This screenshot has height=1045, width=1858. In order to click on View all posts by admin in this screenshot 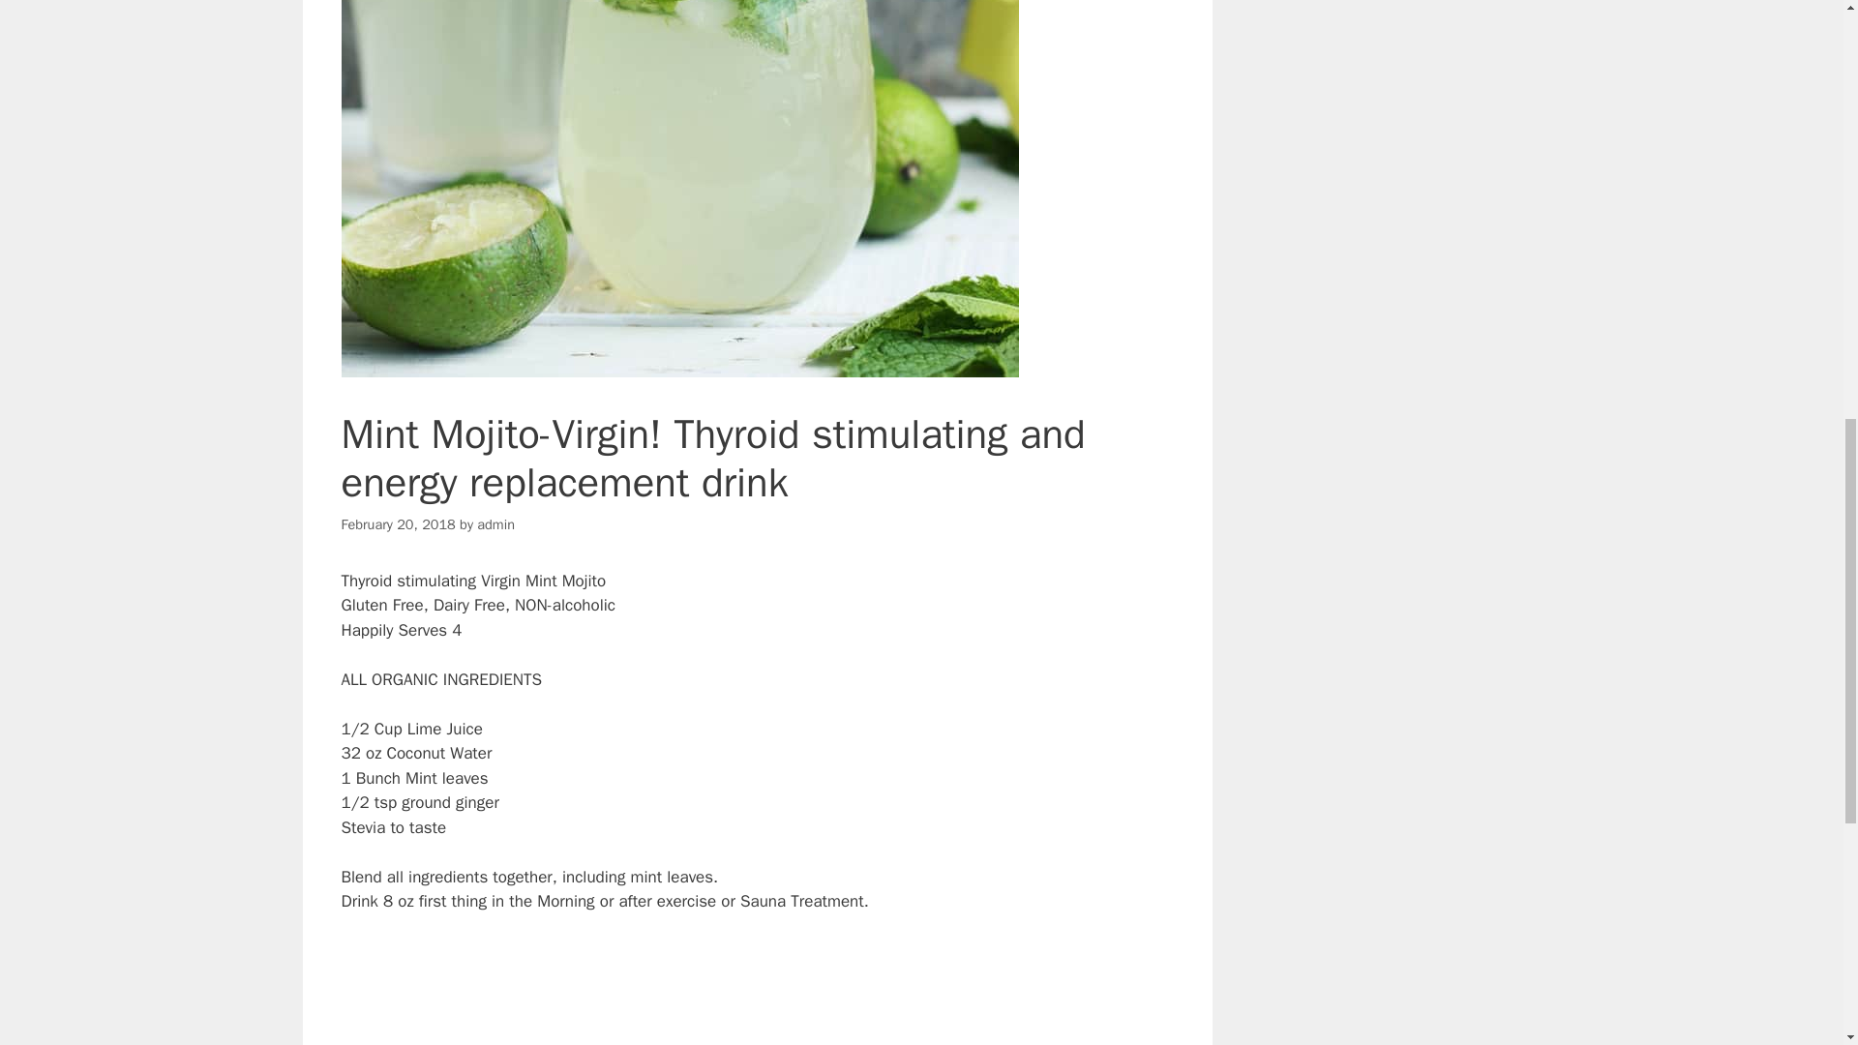, I will do `click(495, 524)`.